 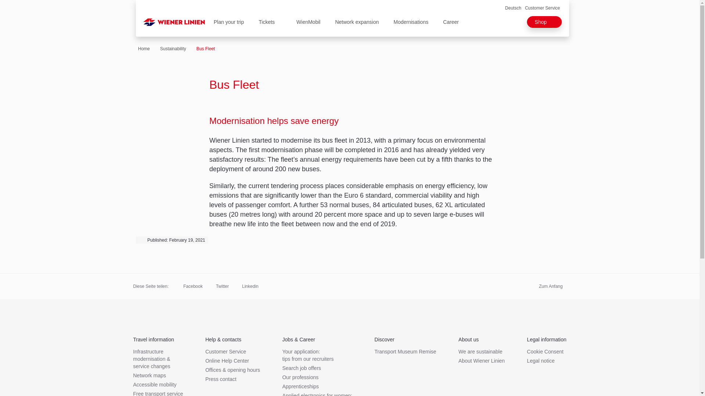 What do you see at coordinates (229, 22) in the screenshot?
I see `Plan your trip` at bounding box center [229, 22].